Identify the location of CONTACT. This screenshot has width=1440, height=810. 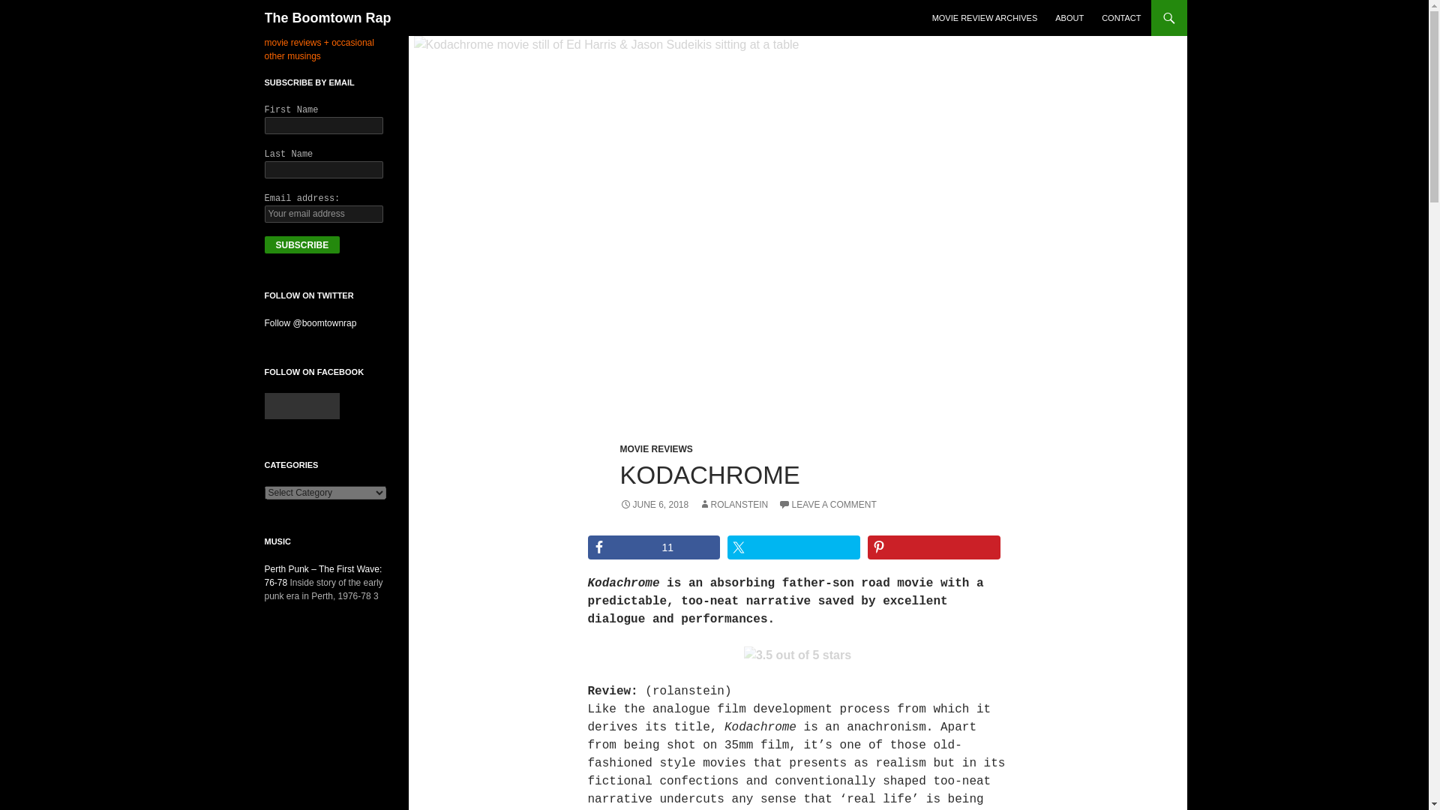
(1120, 18).